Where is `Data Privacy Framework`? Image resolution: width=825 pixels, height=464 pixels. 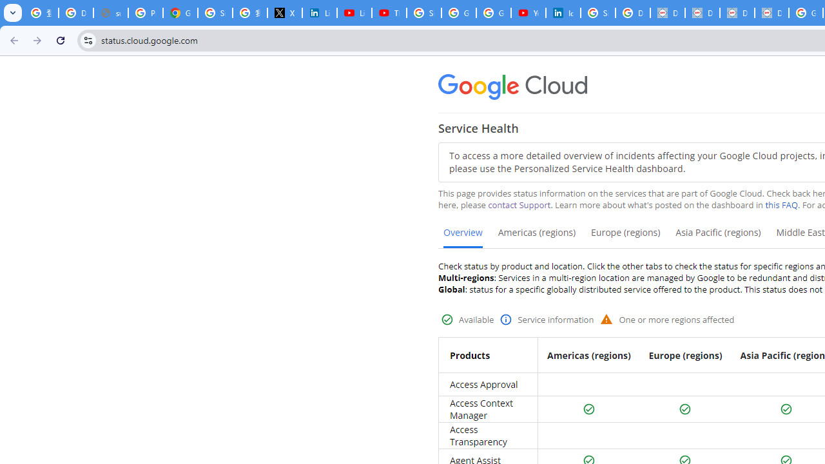 Data Privacy Framework is located at coordinates (772, 13).